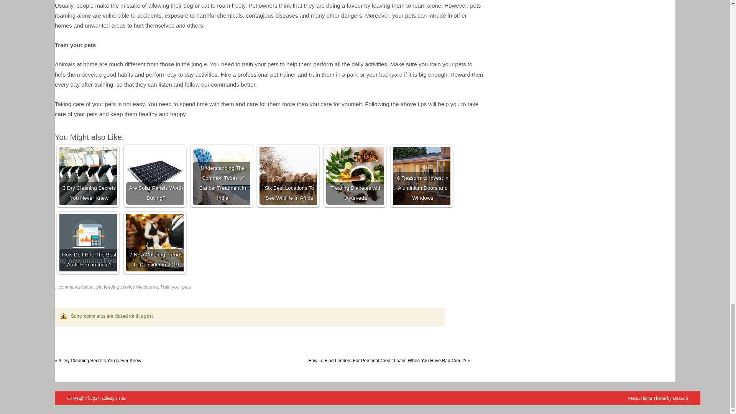 This screenshot has height=414, width=736. I want to click on 7 New Catering Trends To Consider in 2019, so click(154, 243).